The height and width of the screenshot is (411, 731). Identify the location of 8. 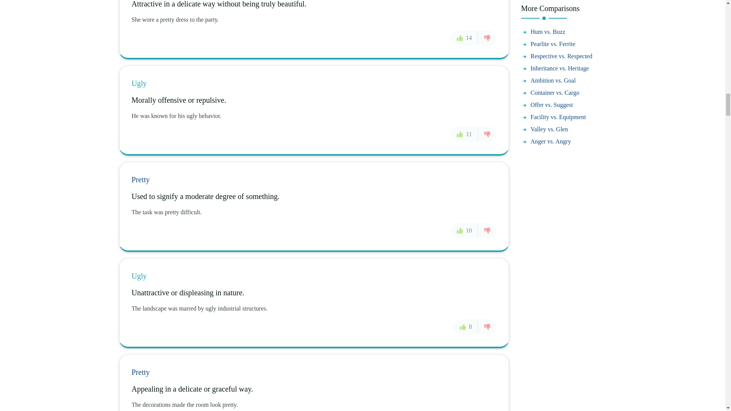
(466, 327).